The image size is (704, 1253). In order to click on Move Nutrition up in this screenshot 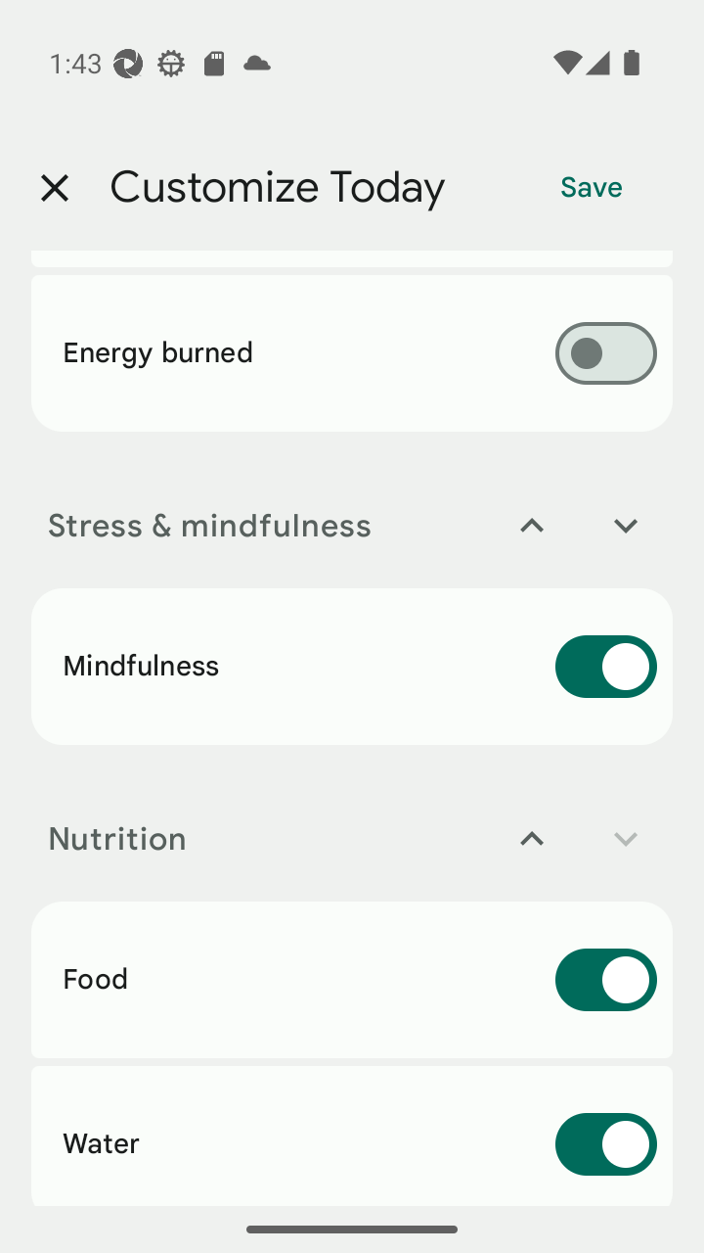, I will do `click(532, 838)`.